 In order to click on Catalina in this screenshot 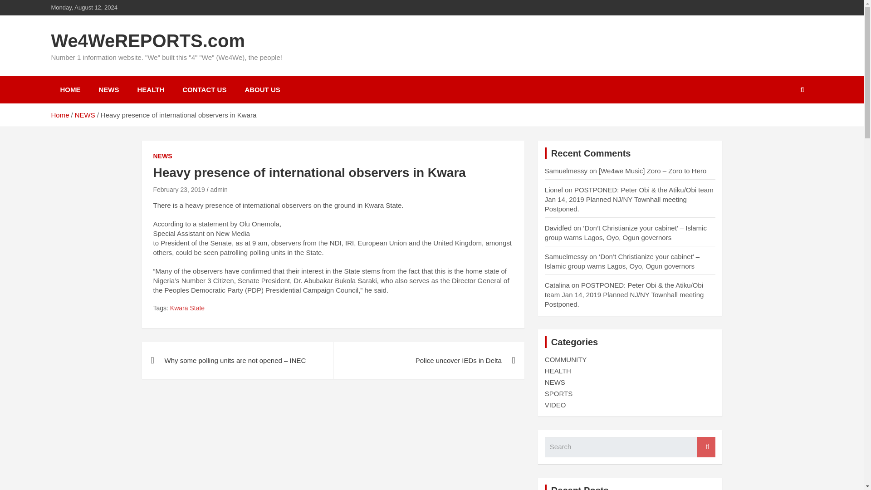, I will do `click(557, 285)`.